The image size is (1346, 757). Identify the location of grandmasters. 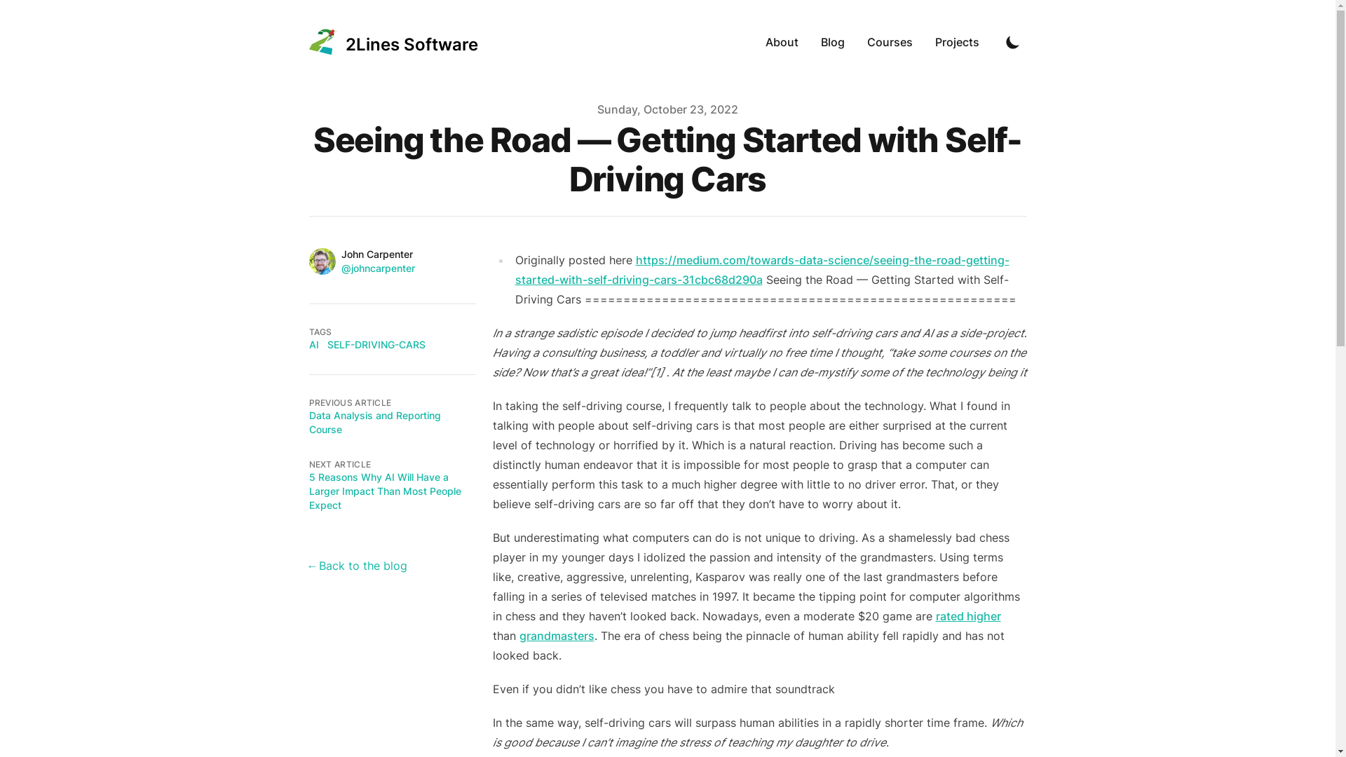
(557, 636).